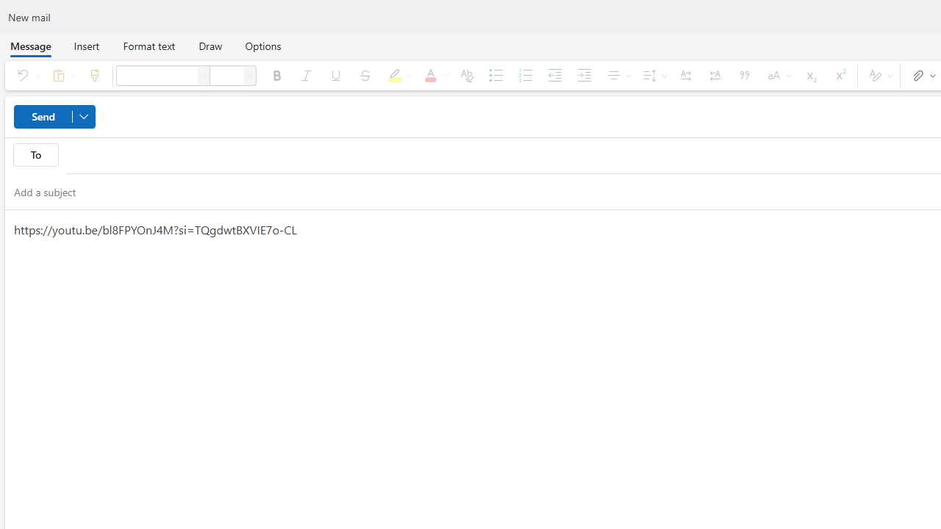 This screenshot has width=941, height=529. What do you see at coordinates (715, 75) in the screenshot?
I see `Right-to-left` at bounding box center [715, 75].